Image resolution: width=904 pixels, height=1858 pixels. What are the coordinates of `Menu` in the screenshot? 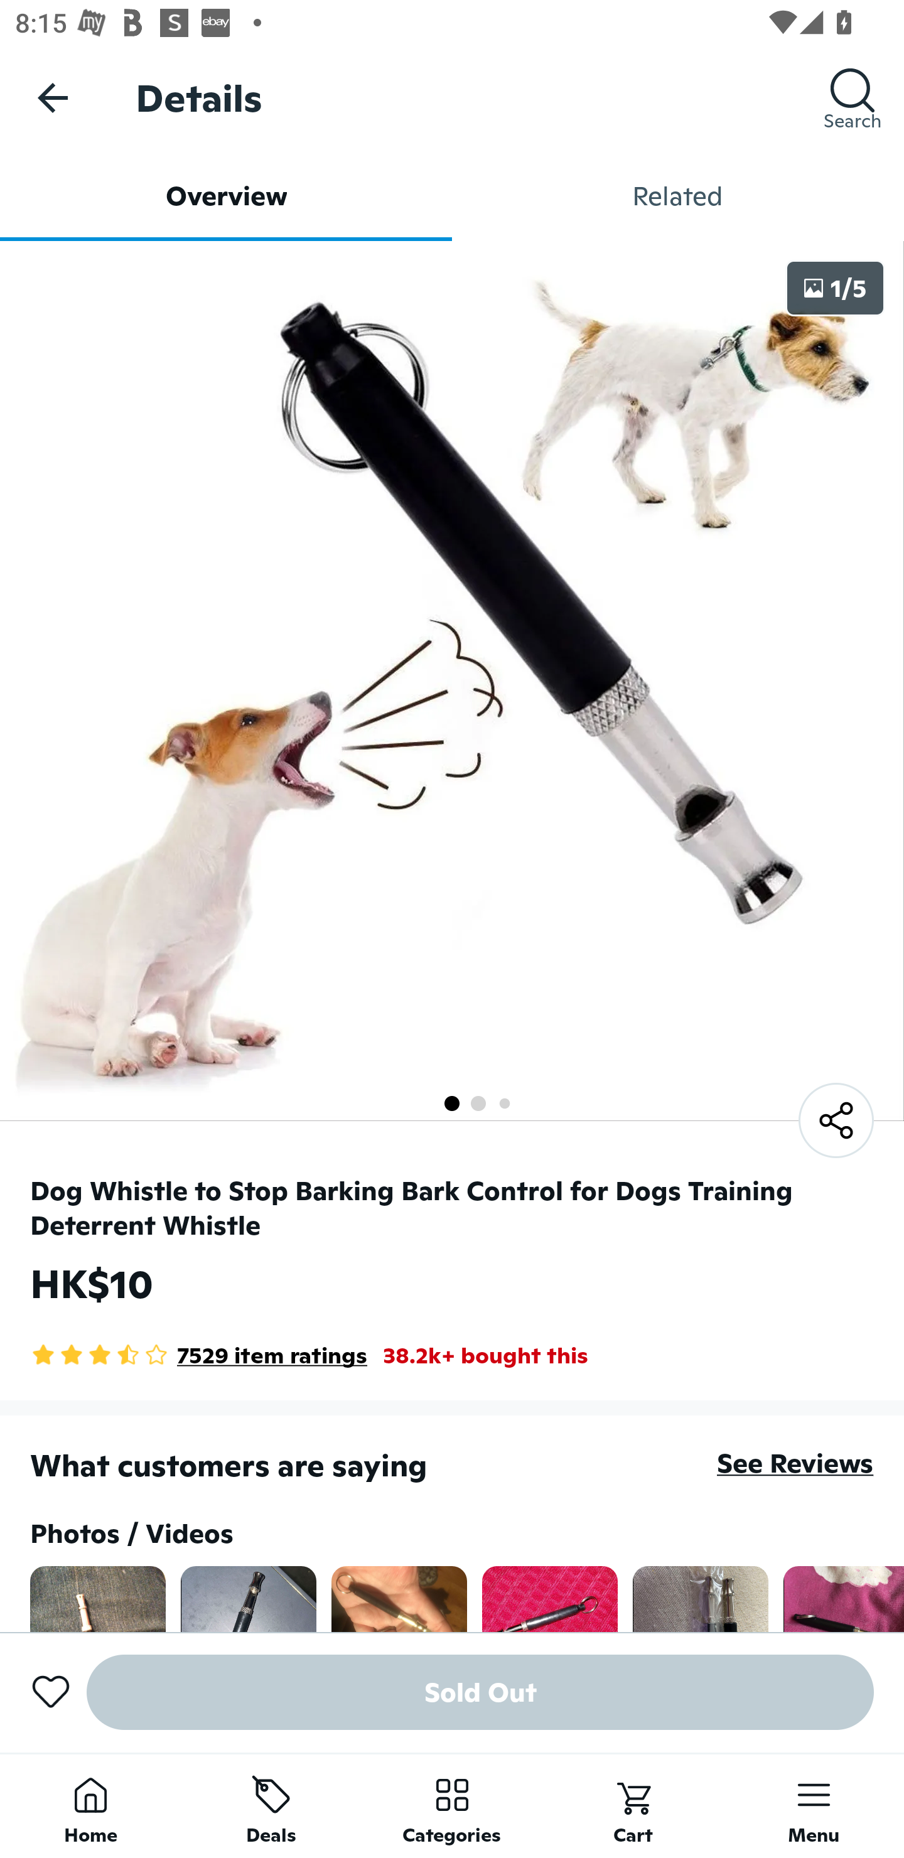 It's located at (814, 1805).